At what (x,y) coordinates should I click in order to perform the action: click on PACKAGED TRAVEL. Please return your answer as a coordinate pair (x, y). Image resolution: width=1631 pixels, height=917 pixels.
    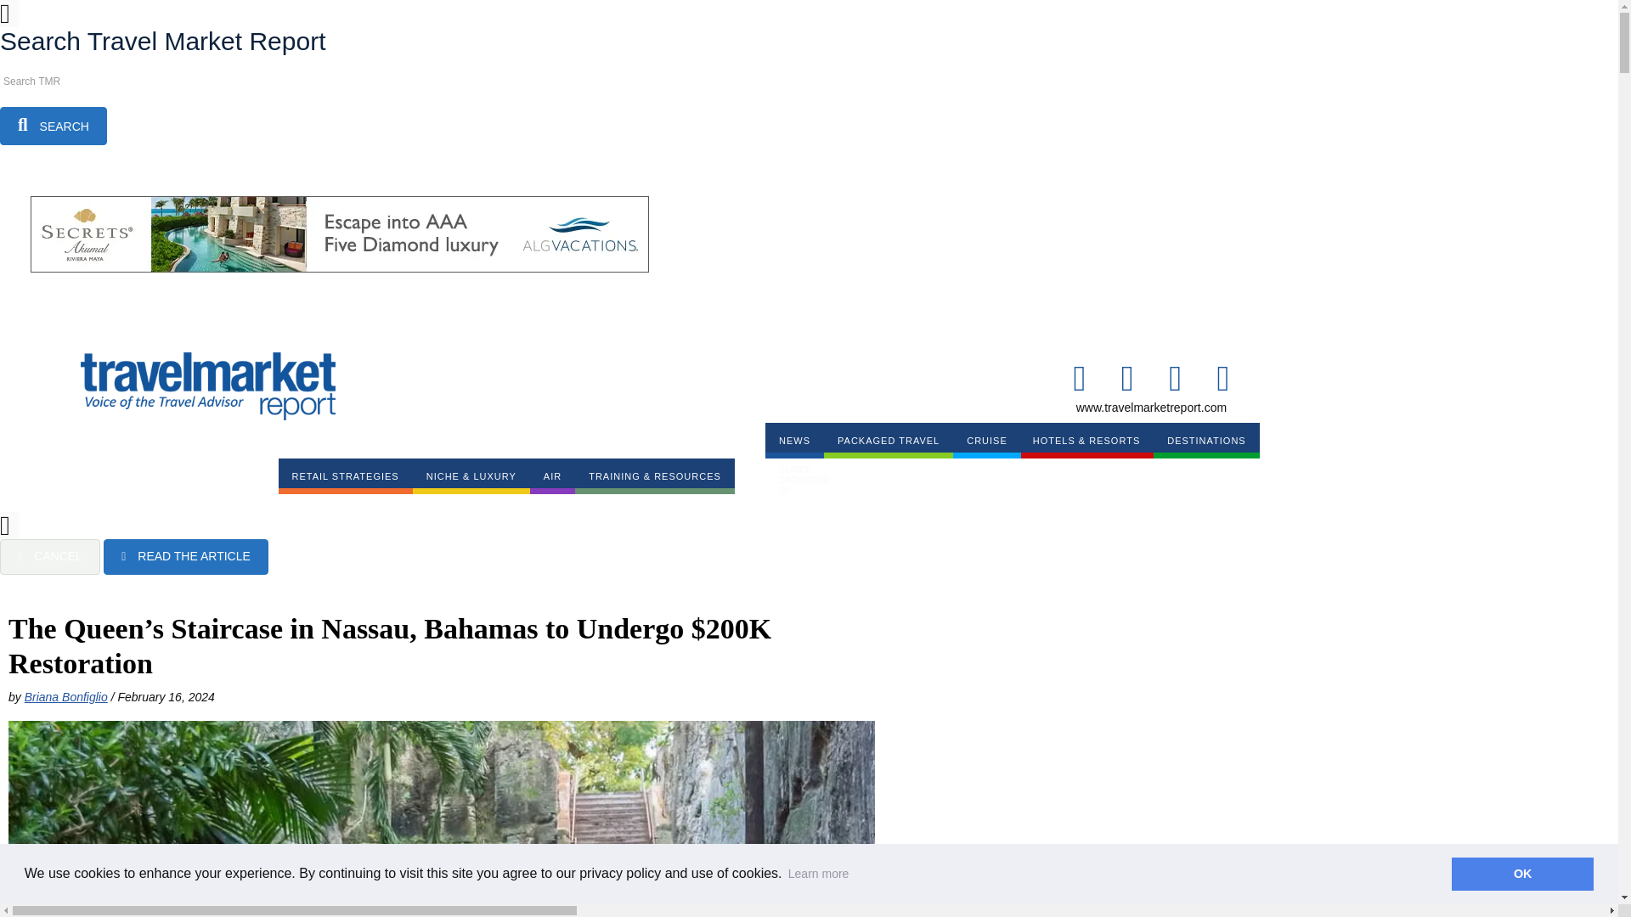
    Looking at the image, I should click on (888, 440).